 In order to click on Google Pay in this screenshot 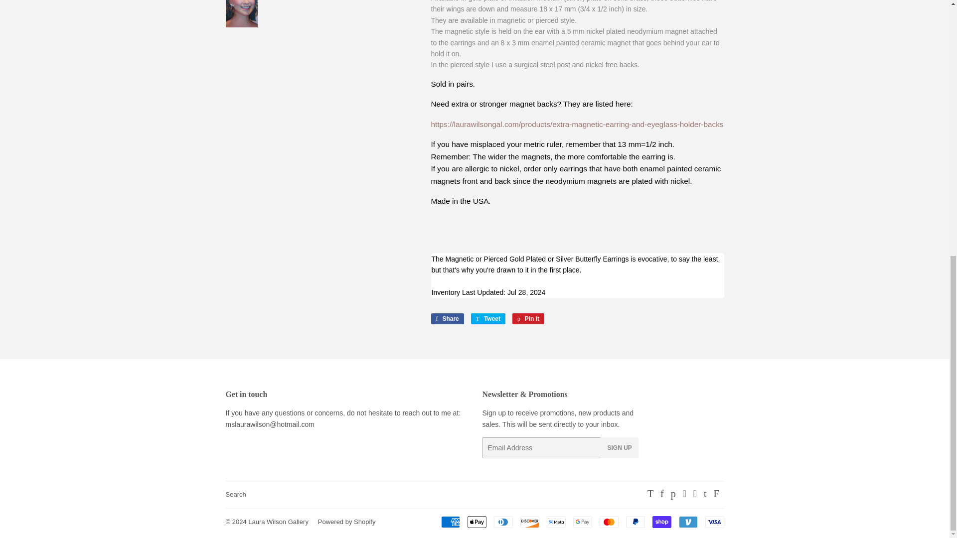, I will do `click(583, 522)`.